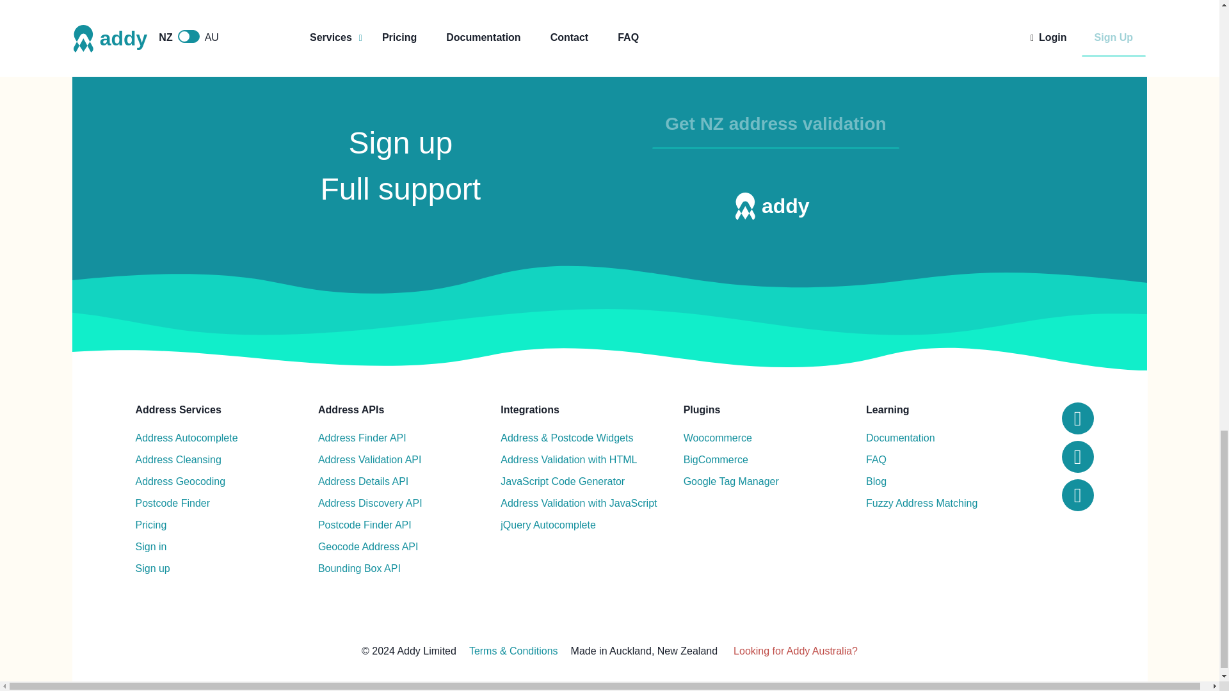 Image resolution: width=1229 pixels, height=691 pixels. I want to click on Postcode Finder API, so click(365, 525).